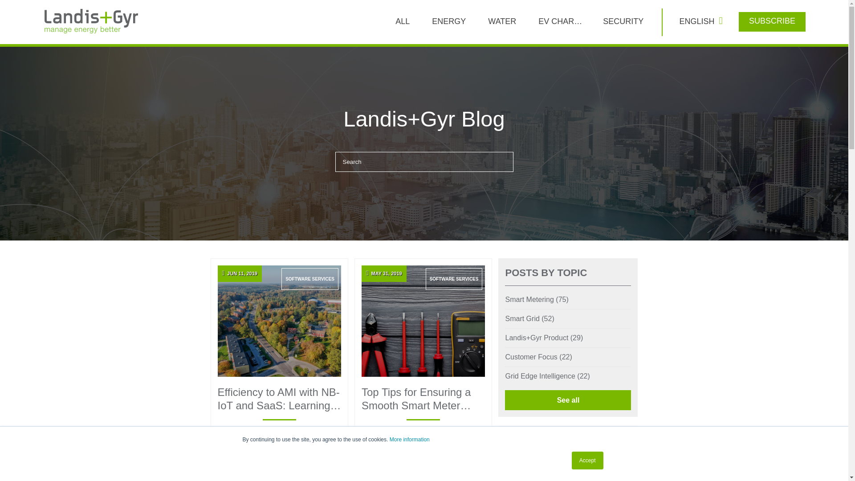 The height and width of the screenshot is (481, 855). What do you see at coordinates (310, 279) in the screenshot?
I see `SOFTWARE SERVICES` at bounding box center [310, 279].